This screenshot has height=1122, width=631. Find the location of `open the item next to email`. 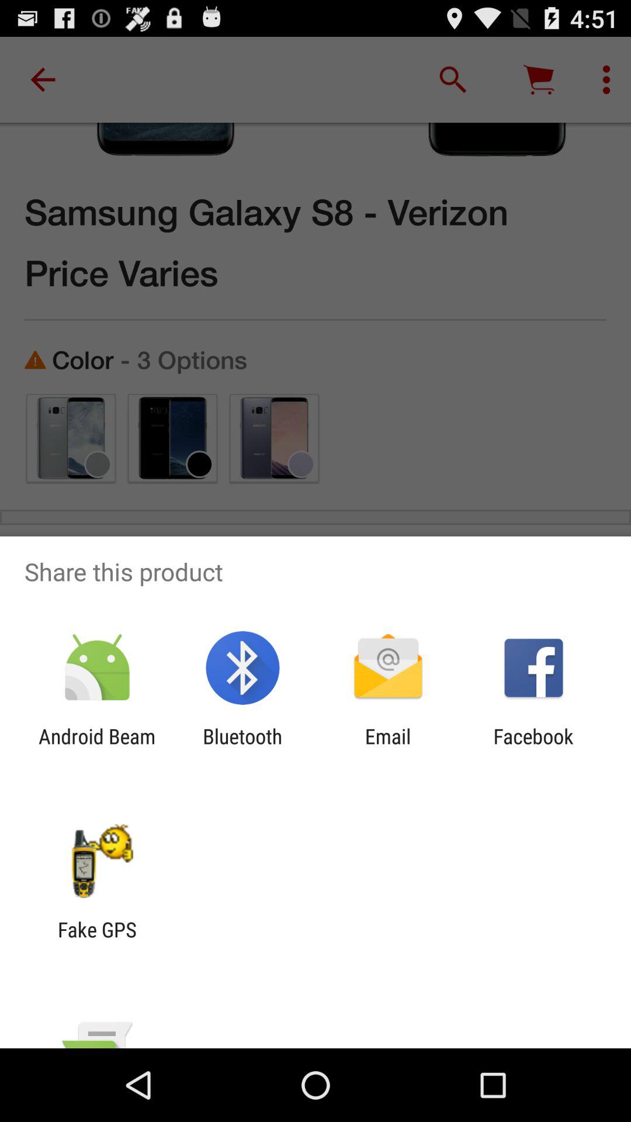

open the item next to email is located at coordinates (242, 748).